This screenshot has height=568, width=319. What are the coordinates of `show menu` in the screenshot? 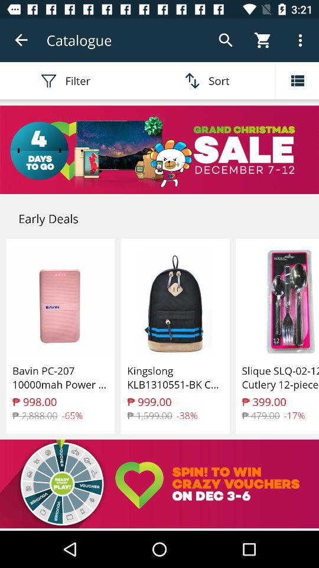 It's located at (297, 80).